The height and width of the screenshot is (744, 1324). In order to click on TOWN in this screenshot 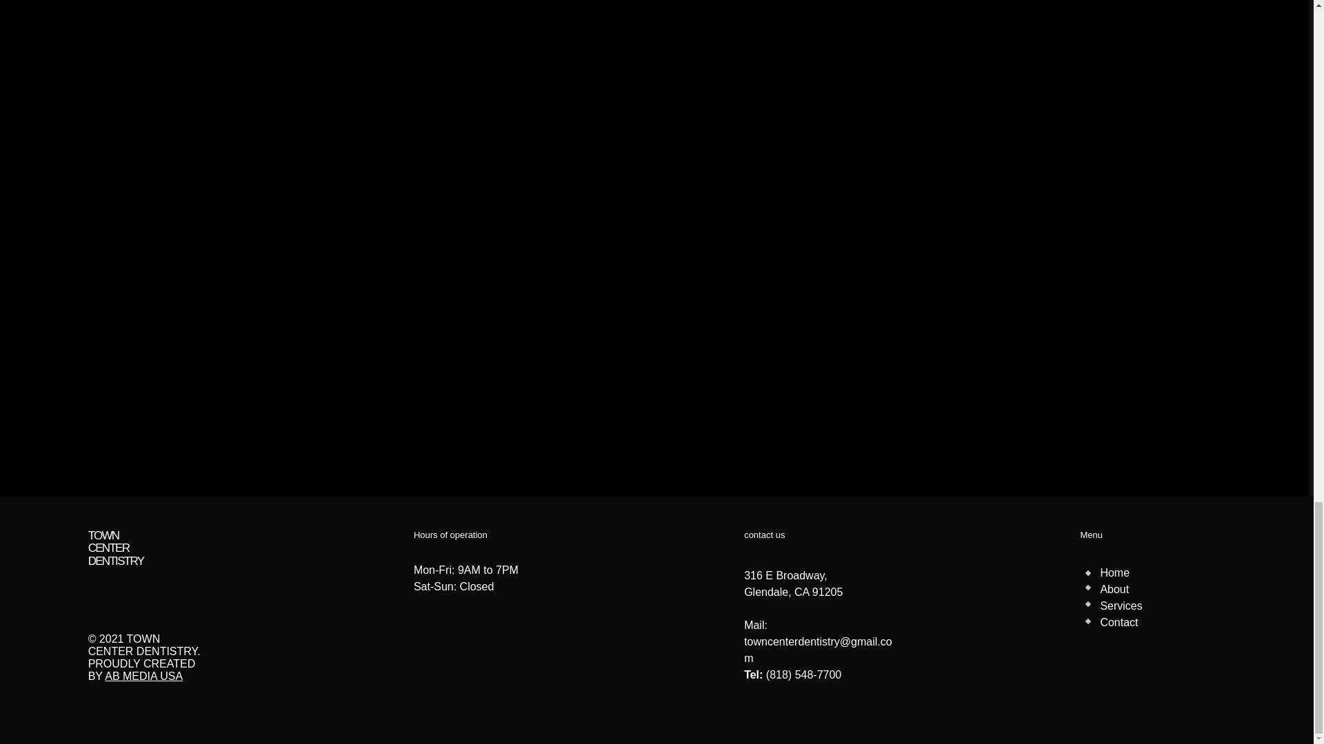, I will do `click(103, 535)`.